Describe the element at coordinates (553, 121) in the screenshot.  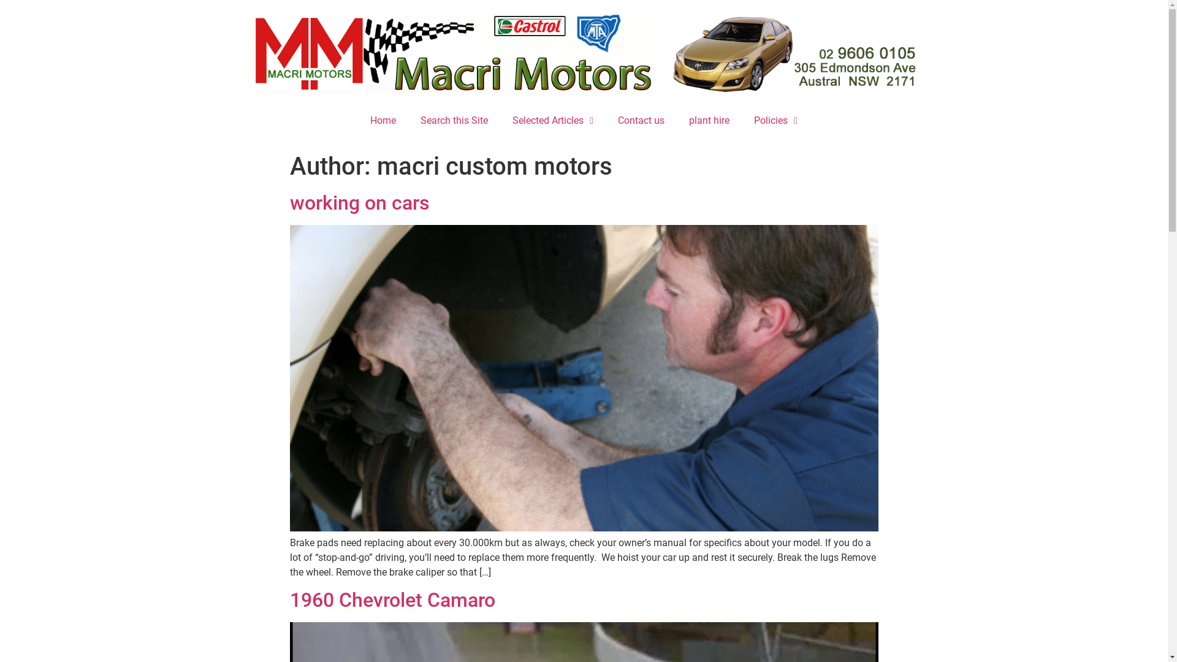
I see `Selected Articles` at that location.